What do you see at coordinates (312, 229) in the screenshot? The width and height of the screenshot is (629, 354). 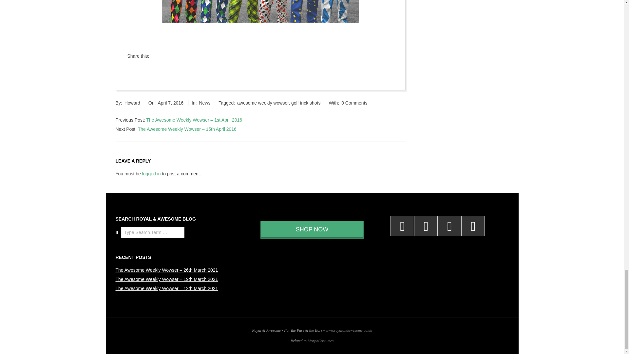 I see `SHOP NOW` at bounding box center [312, 229].